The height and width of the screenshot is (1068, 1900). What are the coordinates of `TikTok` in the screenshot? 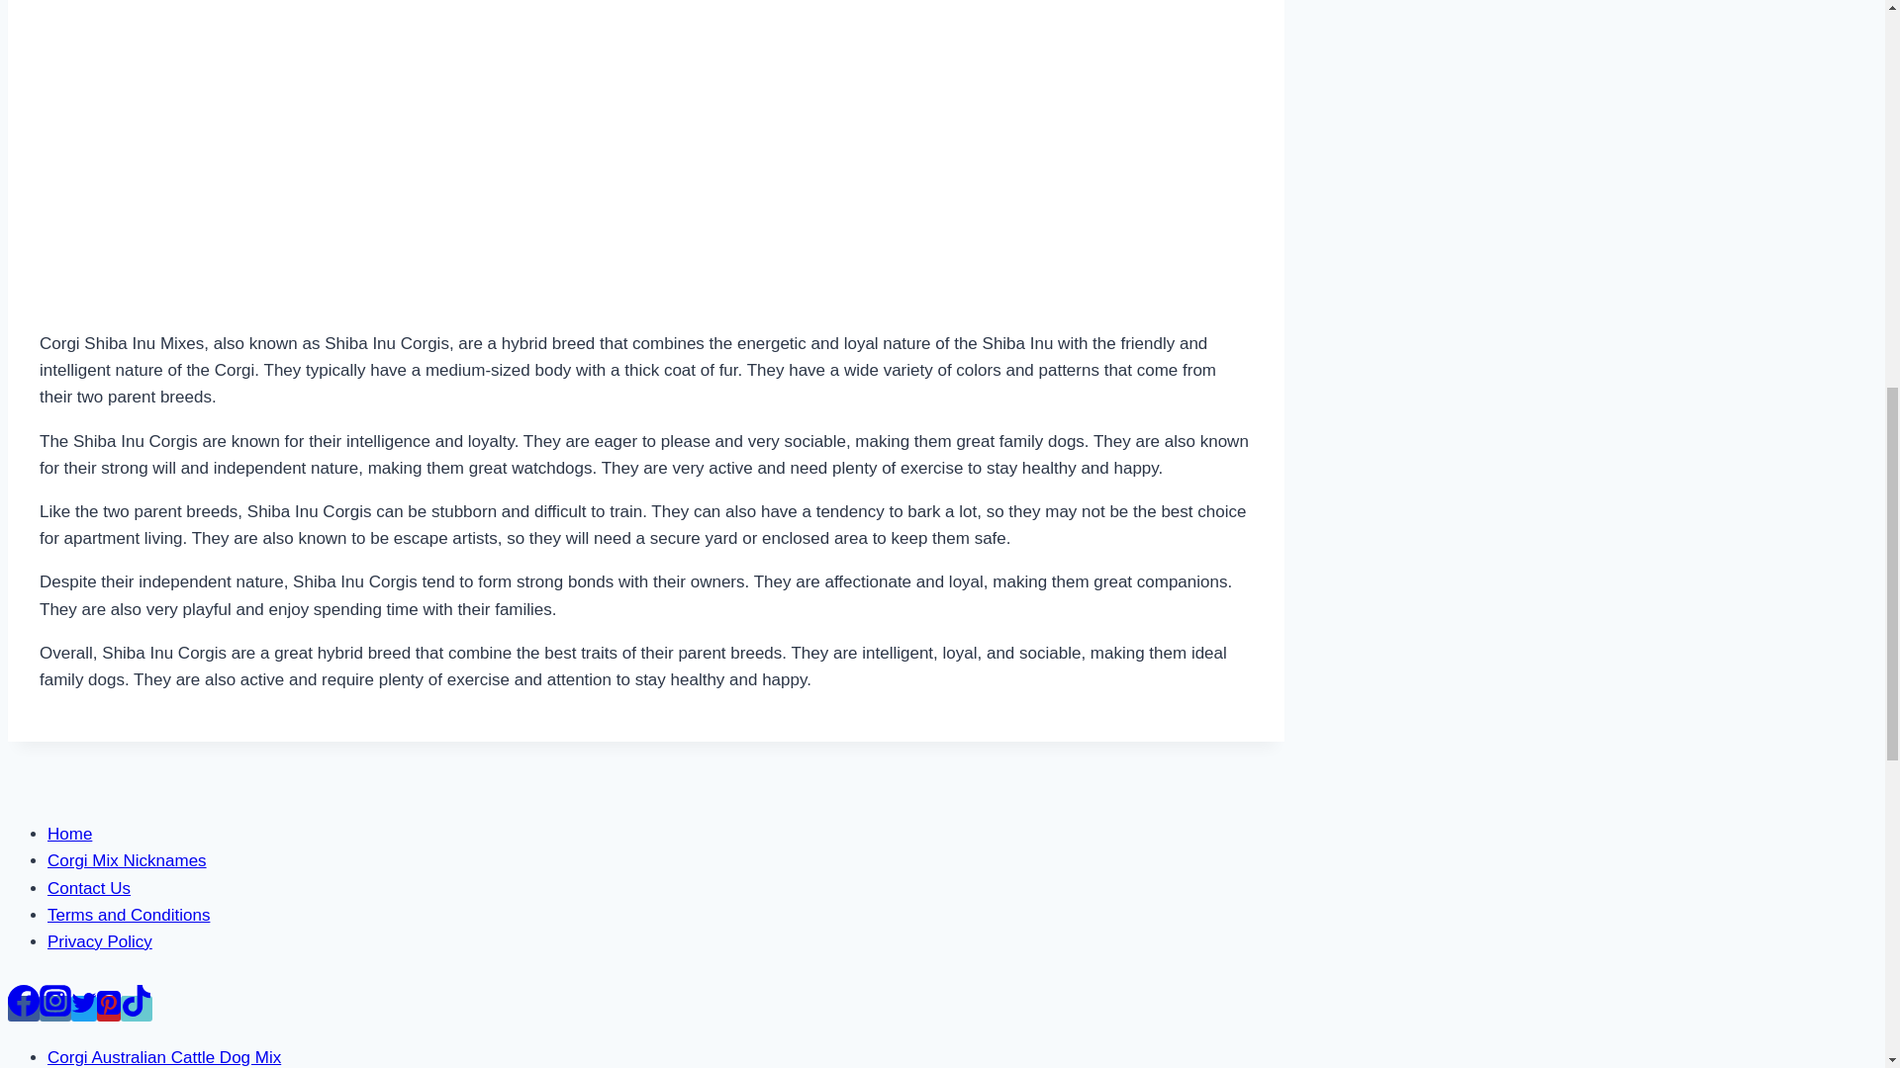 It's located at (137, 1008).